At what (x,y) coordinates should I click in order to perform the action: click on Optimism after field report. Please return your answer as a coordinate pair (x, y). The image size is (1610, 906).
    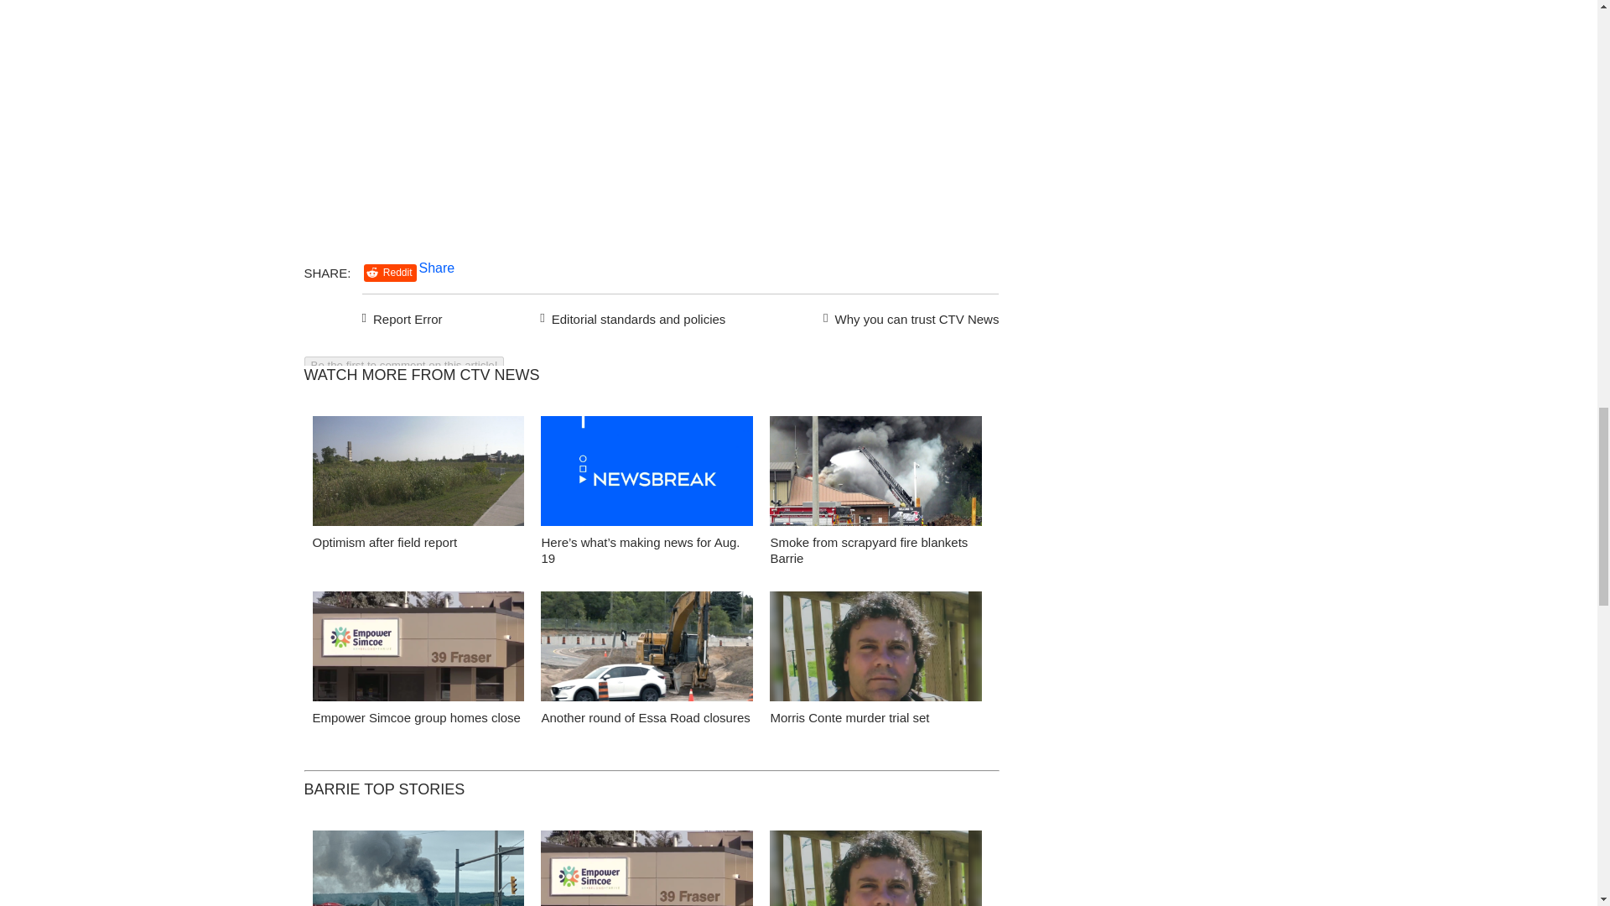
    Looking at the image, I should click on (418, 475).